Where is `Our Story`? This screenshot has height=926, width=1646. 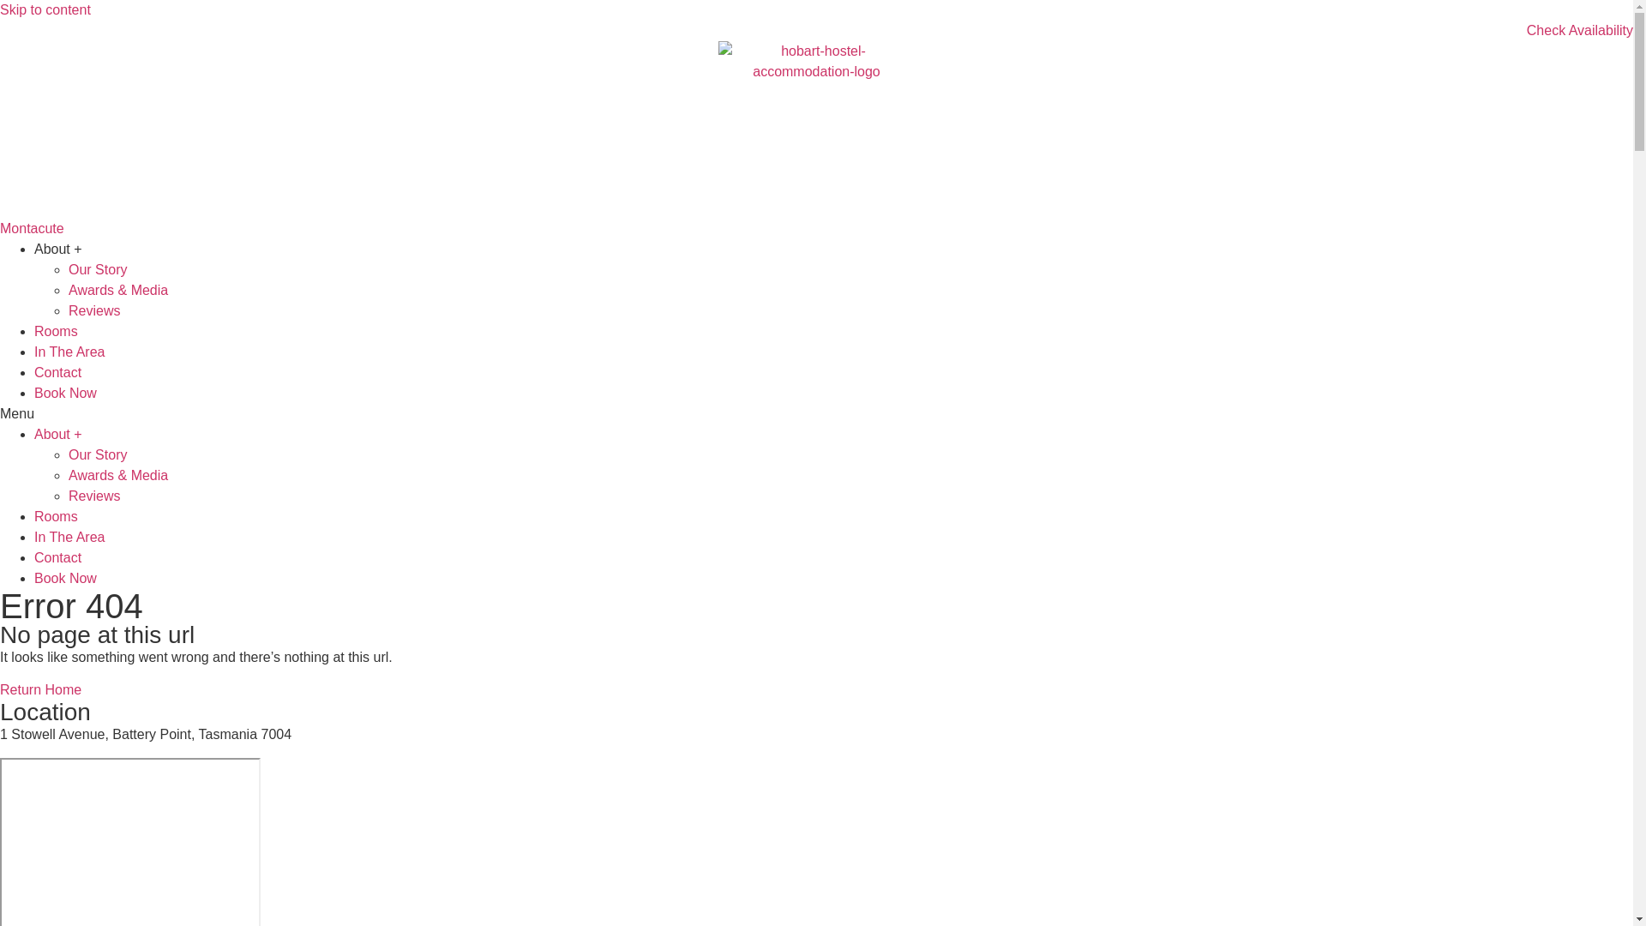 Our Story is located at coordinates (98, 269).